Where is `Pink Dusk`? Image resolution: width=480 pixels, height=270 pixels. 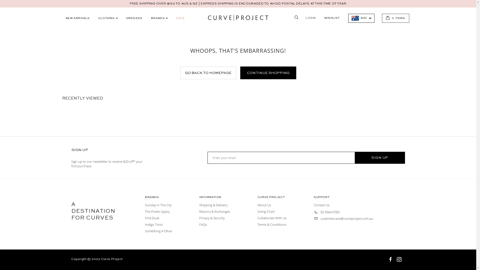
Pink Dusk is located at coordinates (153, 218).